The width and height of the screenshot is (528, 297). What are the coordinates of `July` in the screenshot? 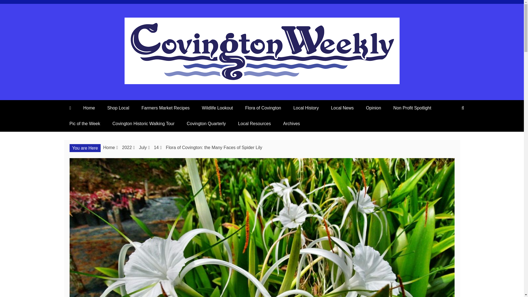 It's located at (142, 147).